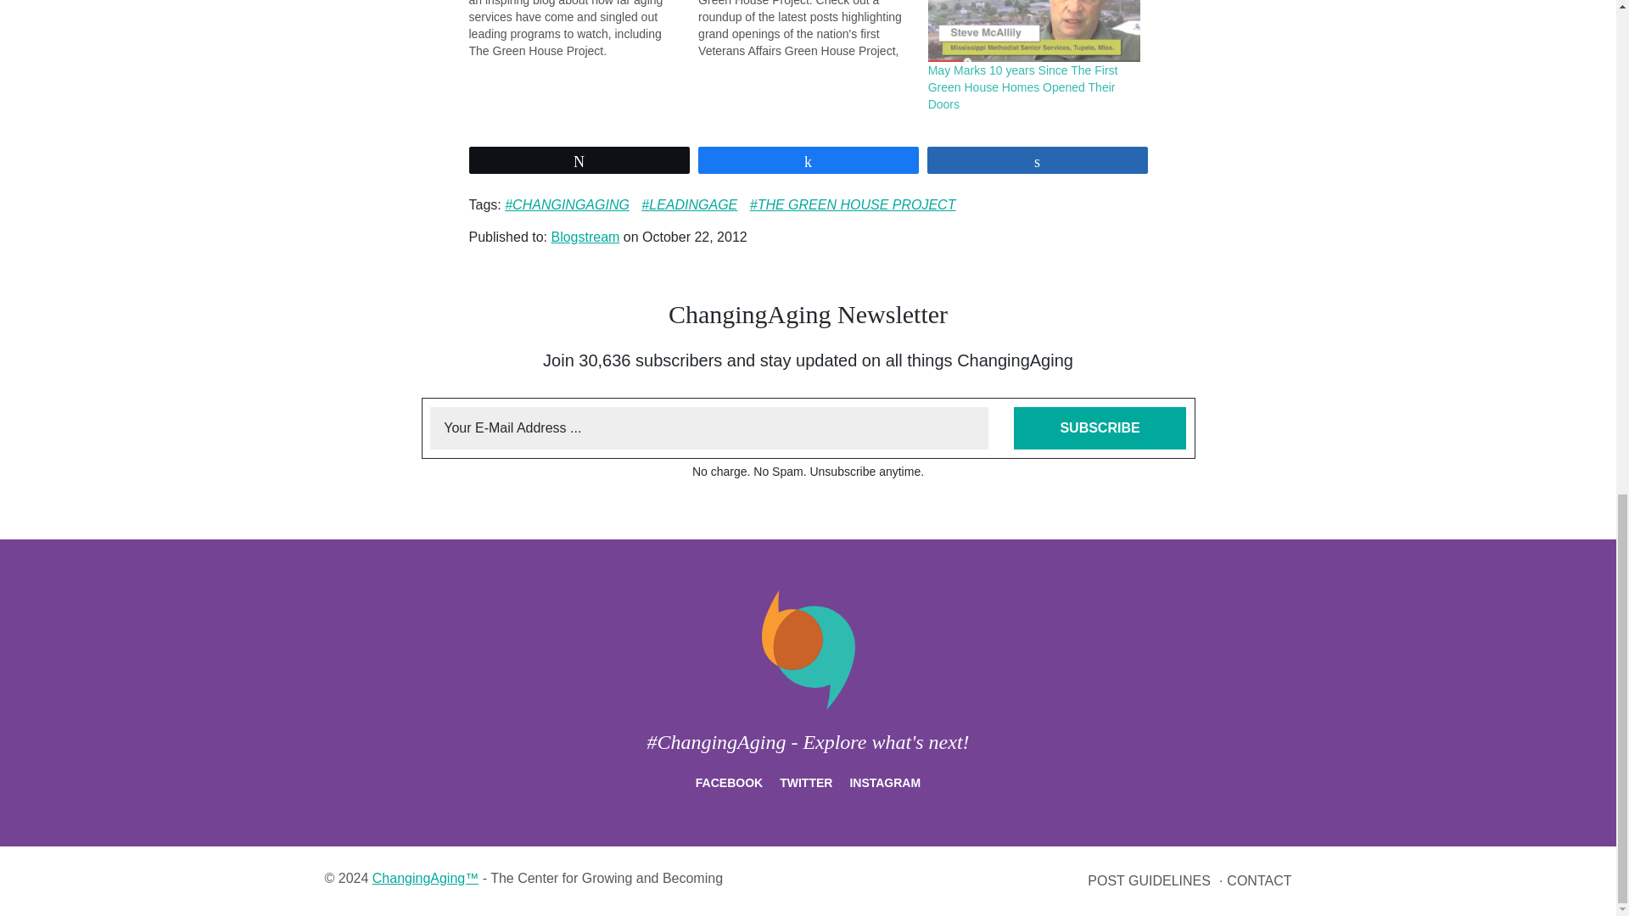 The height and width of the screenshot is (916, 1629). Describe the element at coordinates (853, 204) in the screenshot. I see `THE GREEN HOUSE PROJECT` at that location.